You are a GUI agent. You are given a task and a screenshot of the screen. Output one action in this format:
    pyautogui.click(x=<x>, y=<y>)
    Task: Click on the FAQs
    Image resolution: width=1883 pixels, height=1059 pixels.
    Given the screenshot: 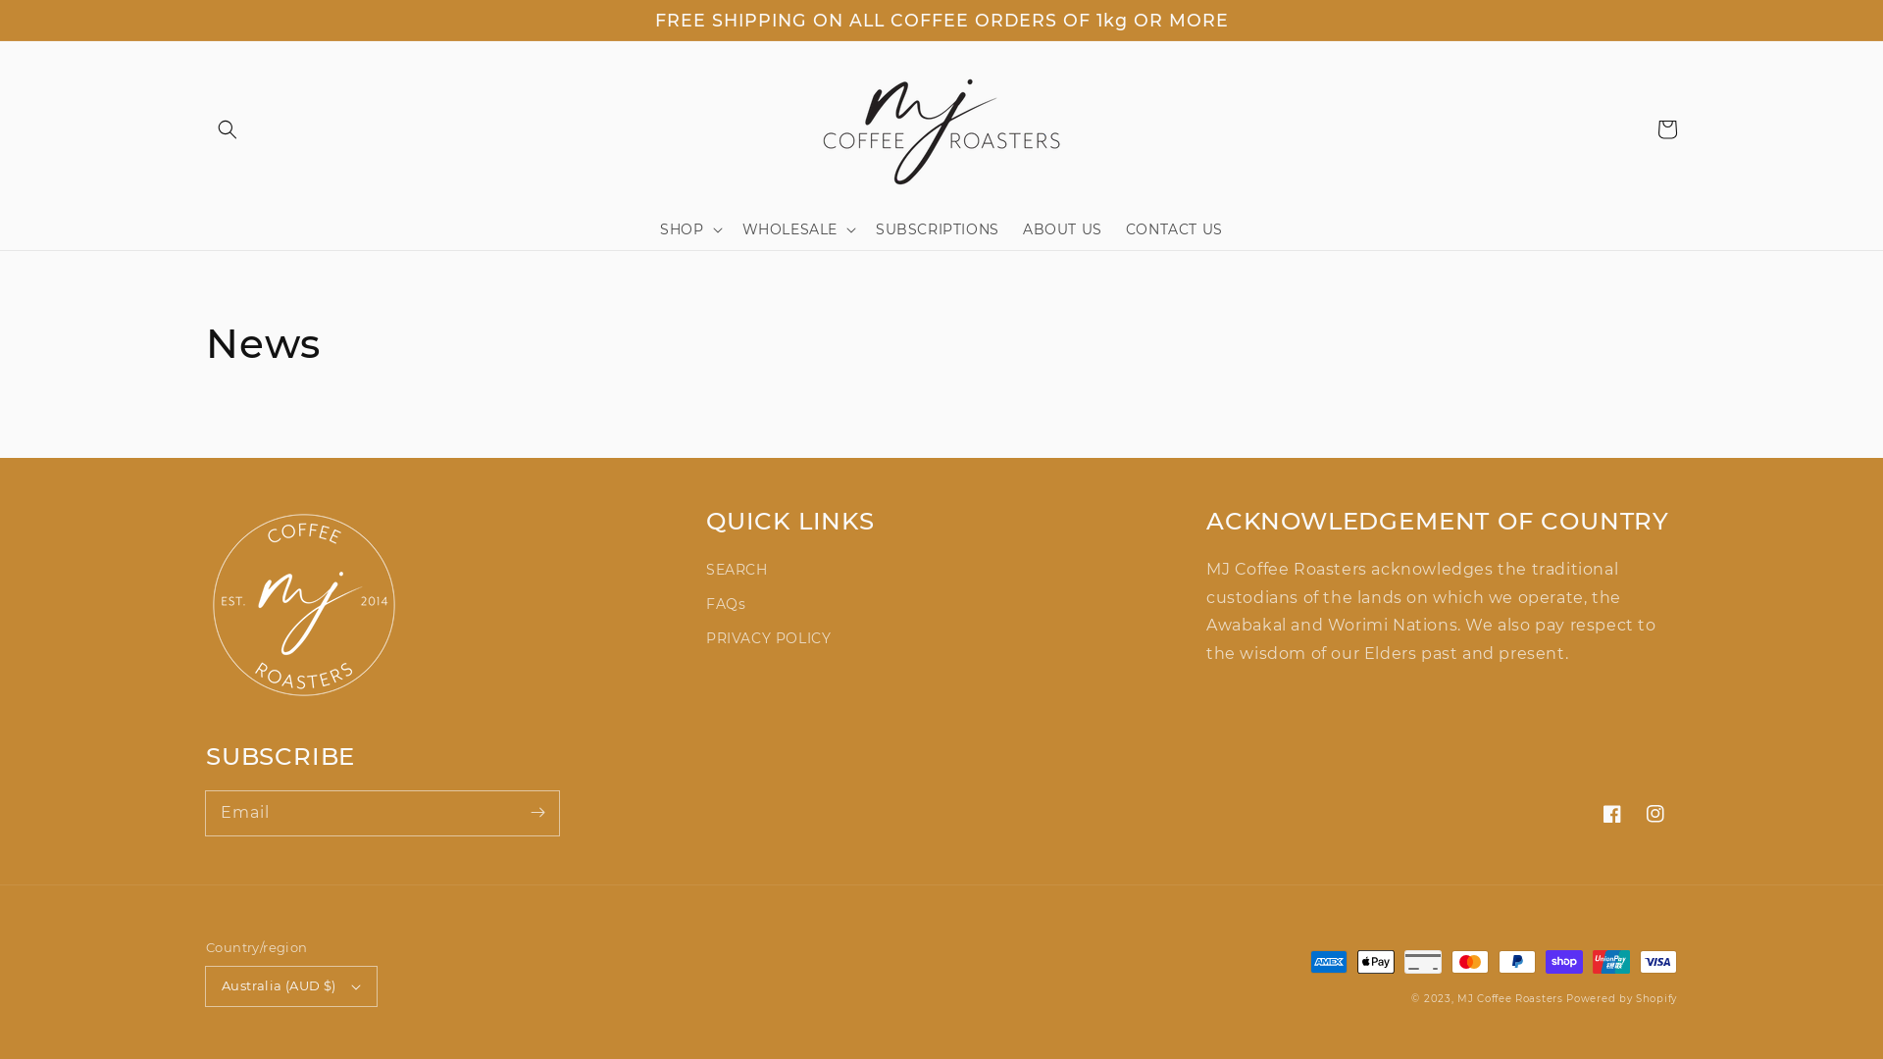 What is the action you would take?
    pyautogui.click(x=726, y=604)
    